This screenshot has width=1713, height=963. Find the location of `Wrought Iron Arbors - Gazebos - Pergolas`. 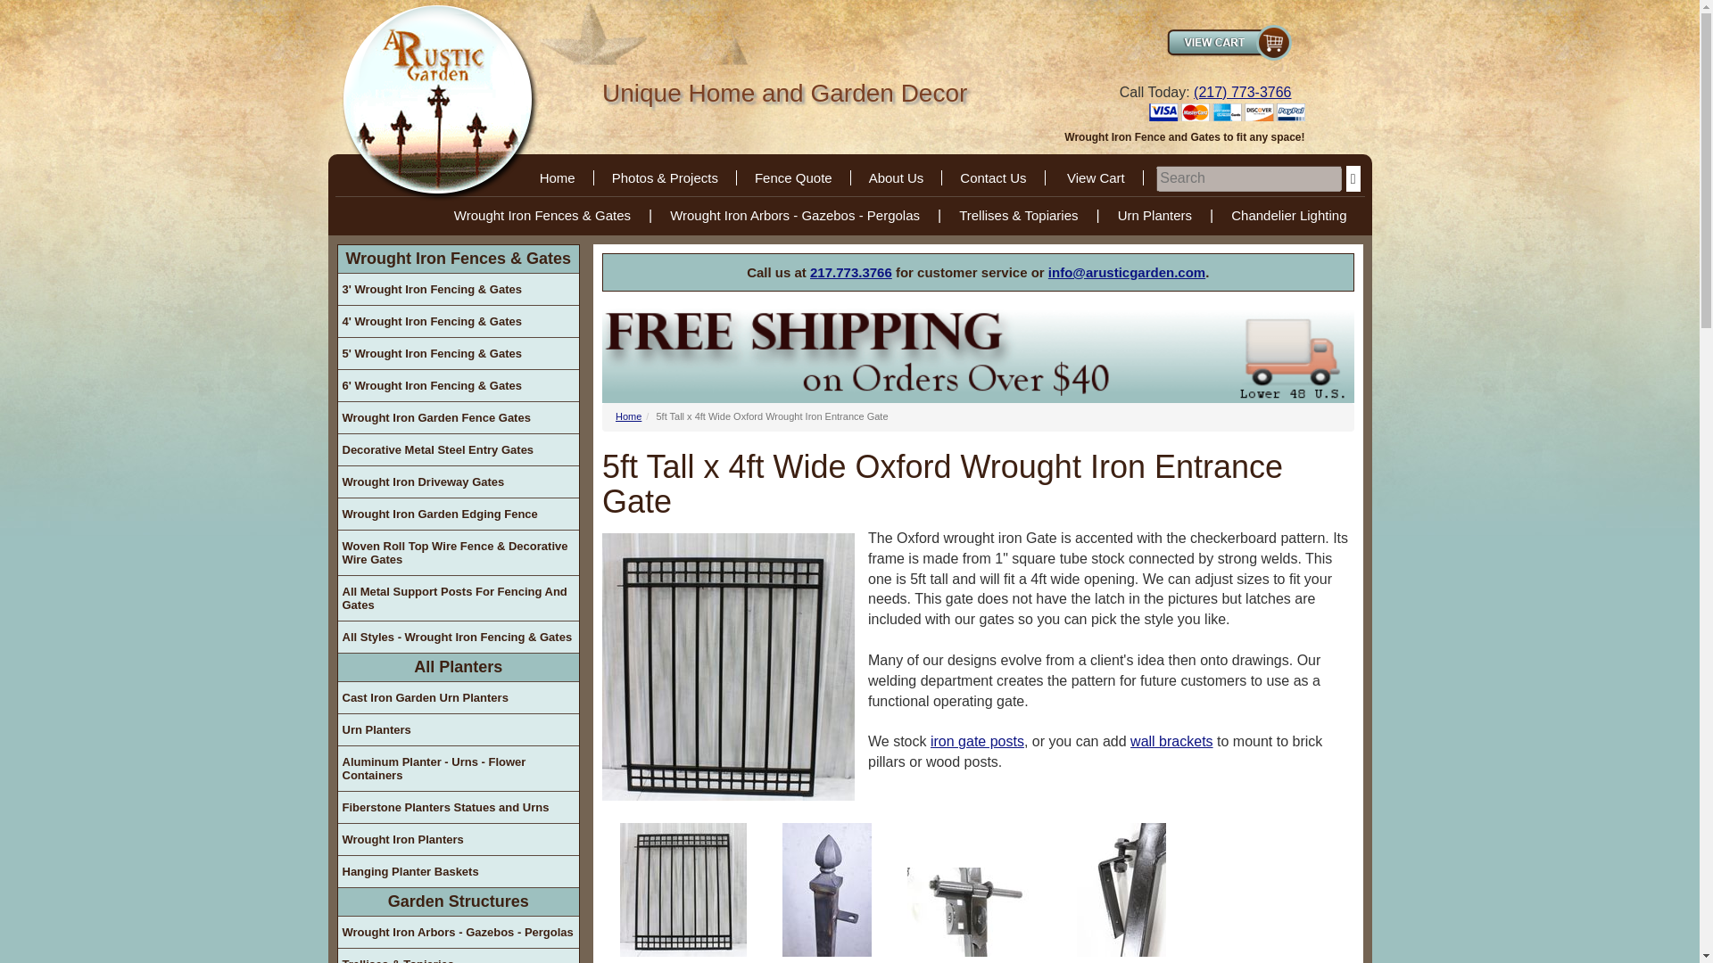

Wrought Iron Arbors - Gazebos - Pergolas is located at coordinates (794, 215).